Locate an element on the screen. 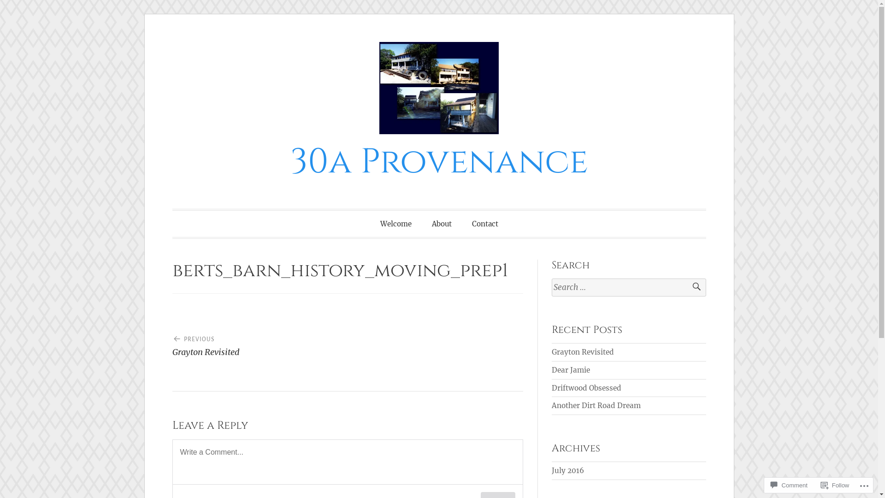  PREVIOUS
Grayton Revisited is located at coordinates (260, 342).